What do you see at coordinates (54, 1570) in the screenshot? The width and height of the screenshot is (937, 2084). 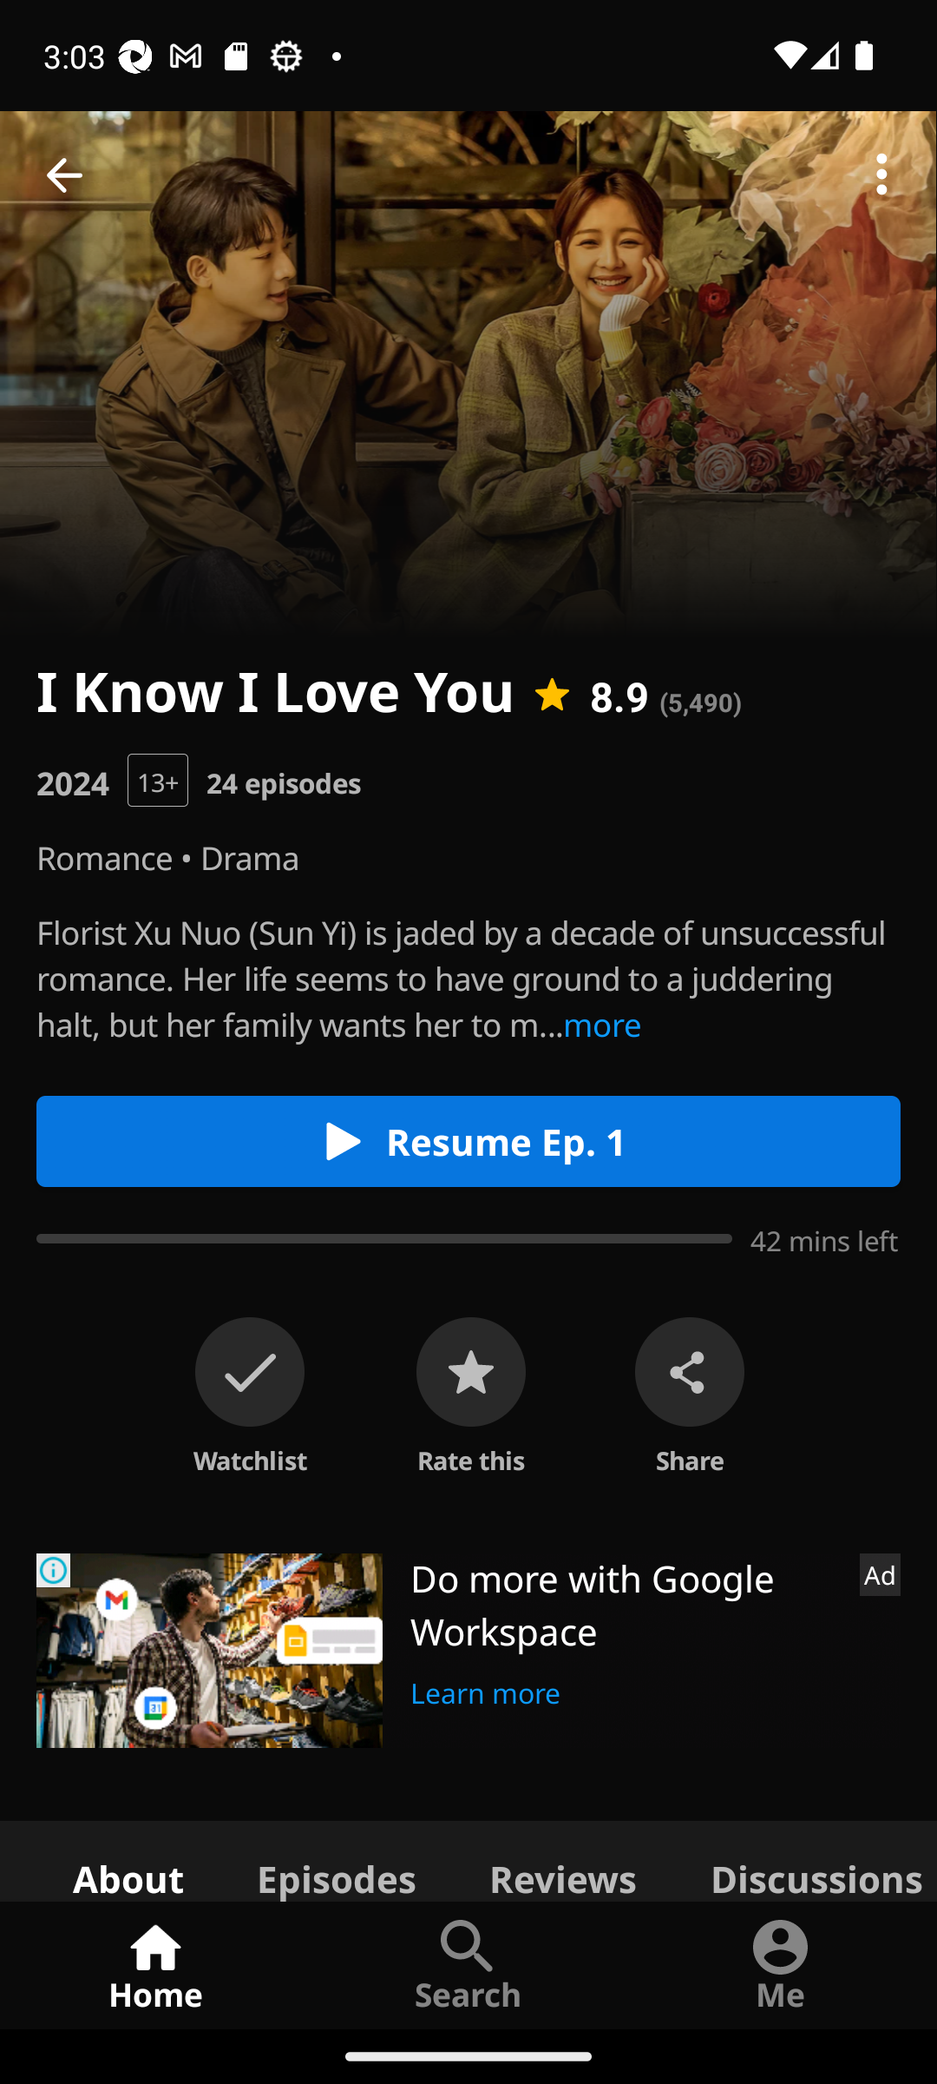 I see `Ad Choices Icon` at bounding box center [54, 1570].